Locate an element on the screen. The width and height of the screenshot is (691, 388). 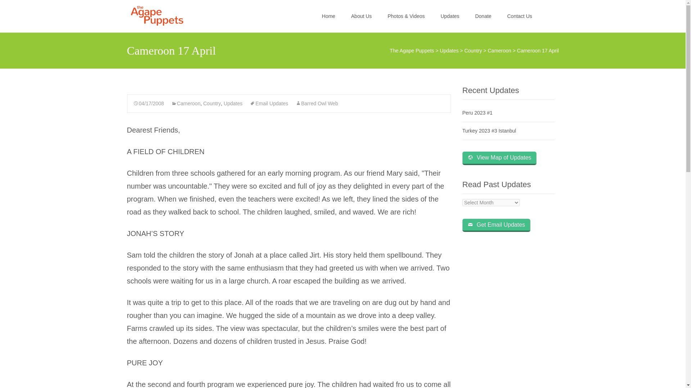
Cameroon is located at coordinates (186, 103).